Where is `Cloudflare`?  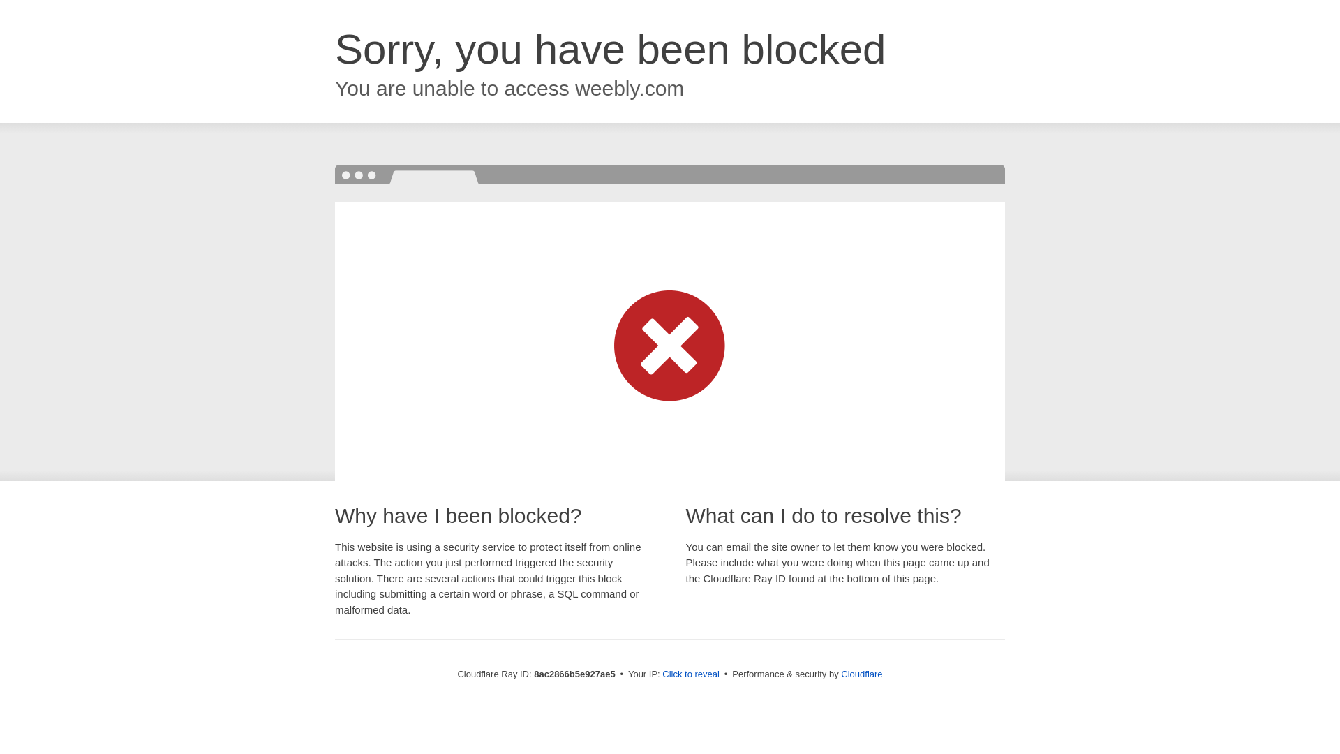
Cloudflare is located at coordinates (861, 674).